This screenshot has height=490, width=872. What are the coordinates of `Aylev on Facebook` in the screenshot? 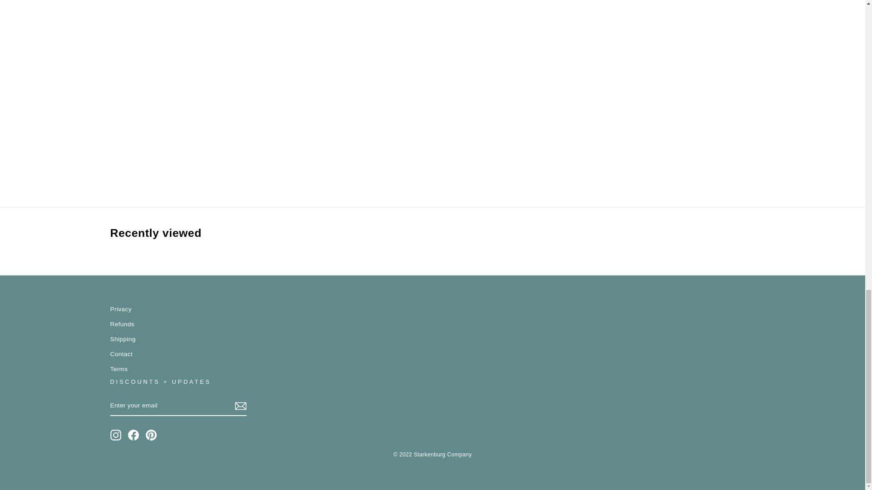 It's located at (134, 435).